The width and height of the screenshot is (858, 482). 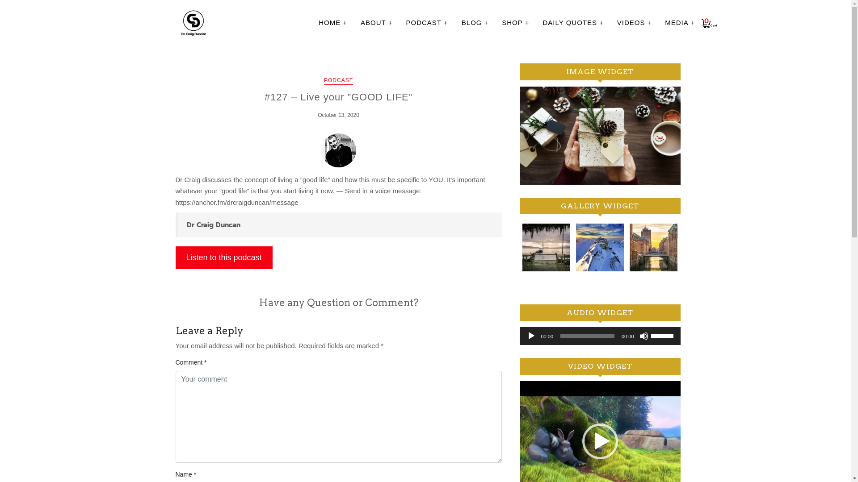 What do you see at coordinates (516, 23) in the screenshot?
I see `SHOP` at bounding box center [516, 23].